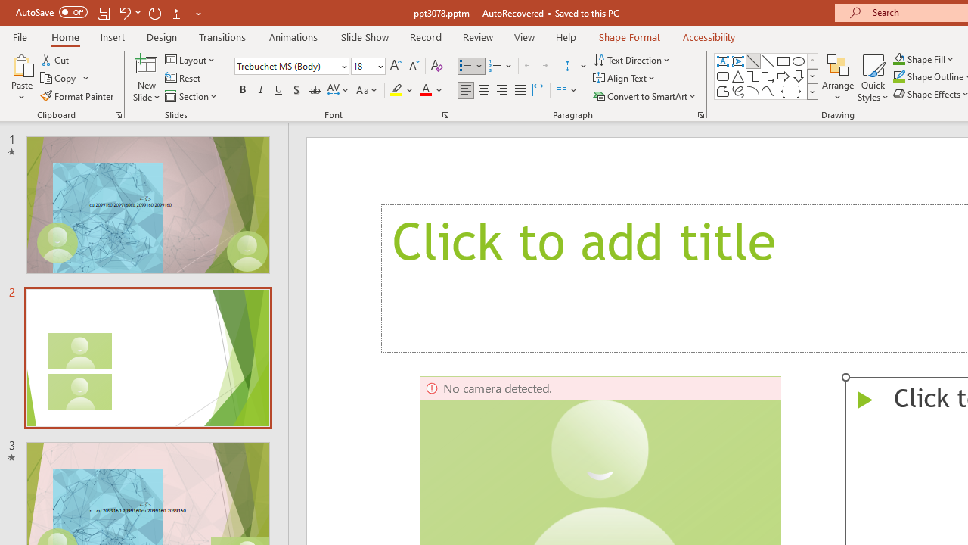 The image size is (968, 545). Describe the element at coordinates (738, 61) in the screenshot. I see `Vertical Text Box` at that location.